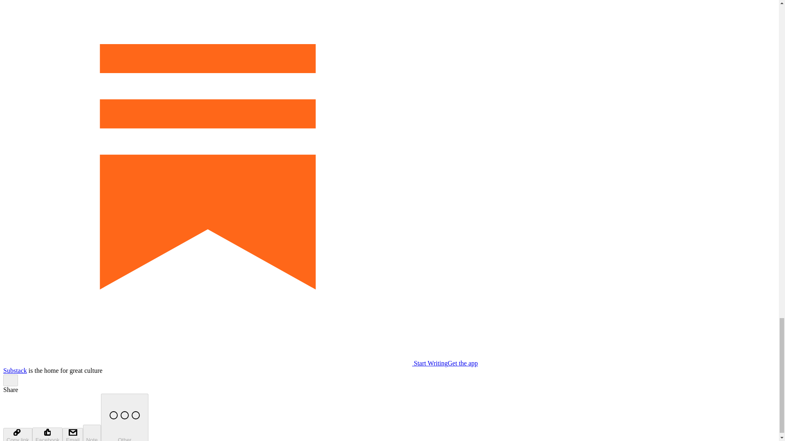  What do you see at coordinates (463, 363) in the screenshot?
I see `Get the app` at bounding box center [463, 363].